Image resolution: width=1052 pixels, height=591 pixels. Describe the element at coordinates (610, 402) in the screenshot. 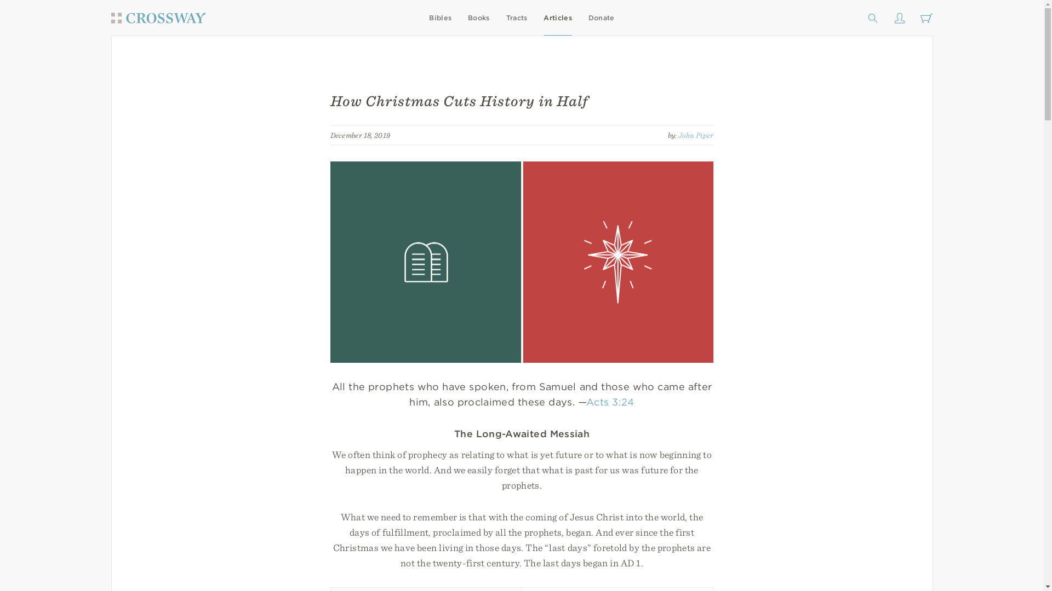

I see `Acts 3:24` at that location.